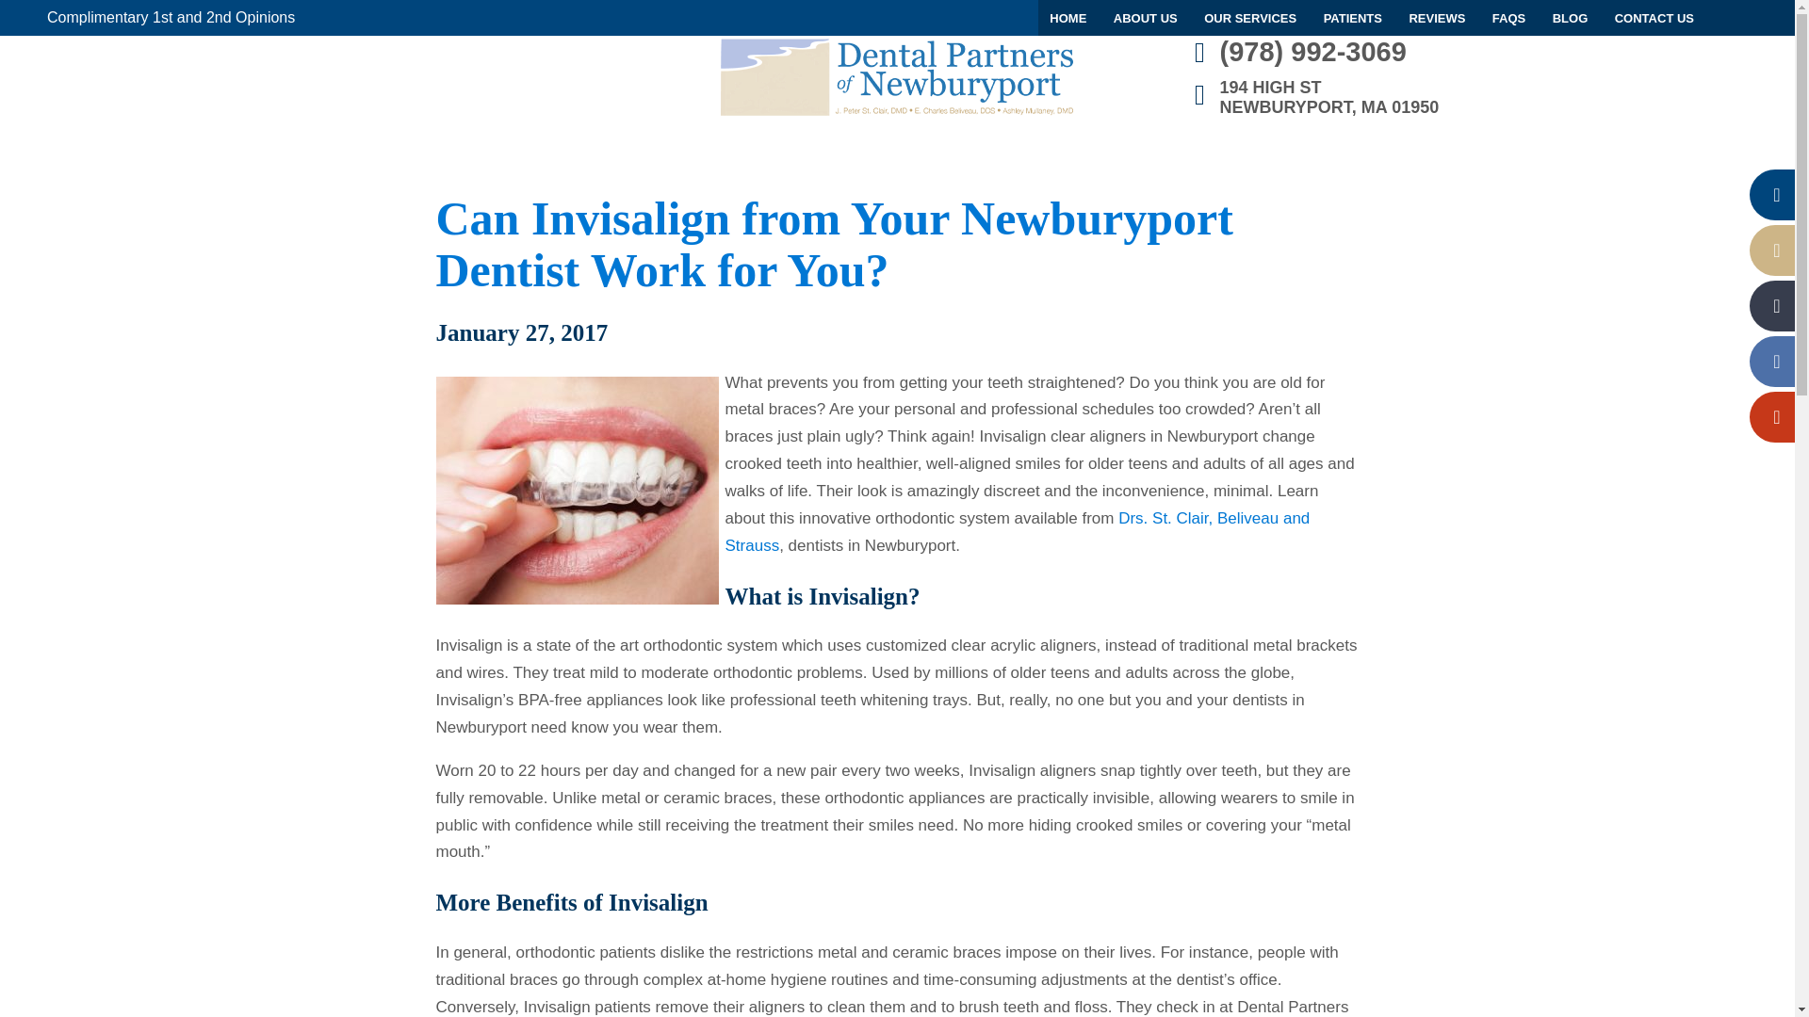 This screenshot has height=1017, width=1809. Describe the element at coordinates (1570, 18) in the screenshot. I see `OUR SERVICES` at that location.